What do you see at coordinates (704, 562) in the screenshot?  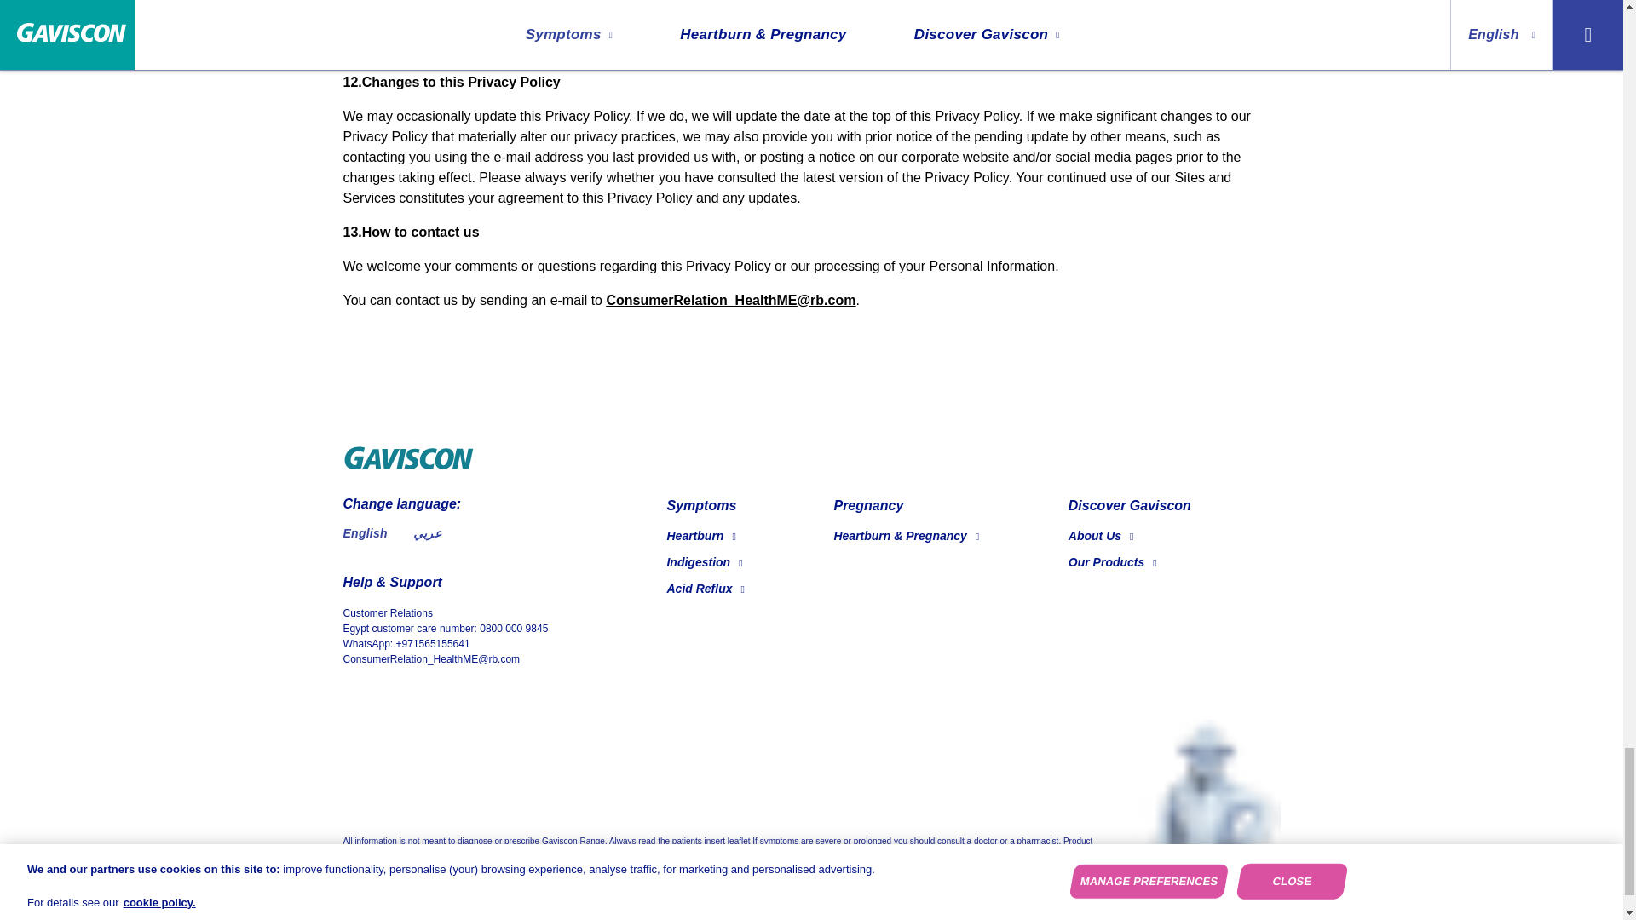 I see `Indigestion` at bounding box center [704, 562].